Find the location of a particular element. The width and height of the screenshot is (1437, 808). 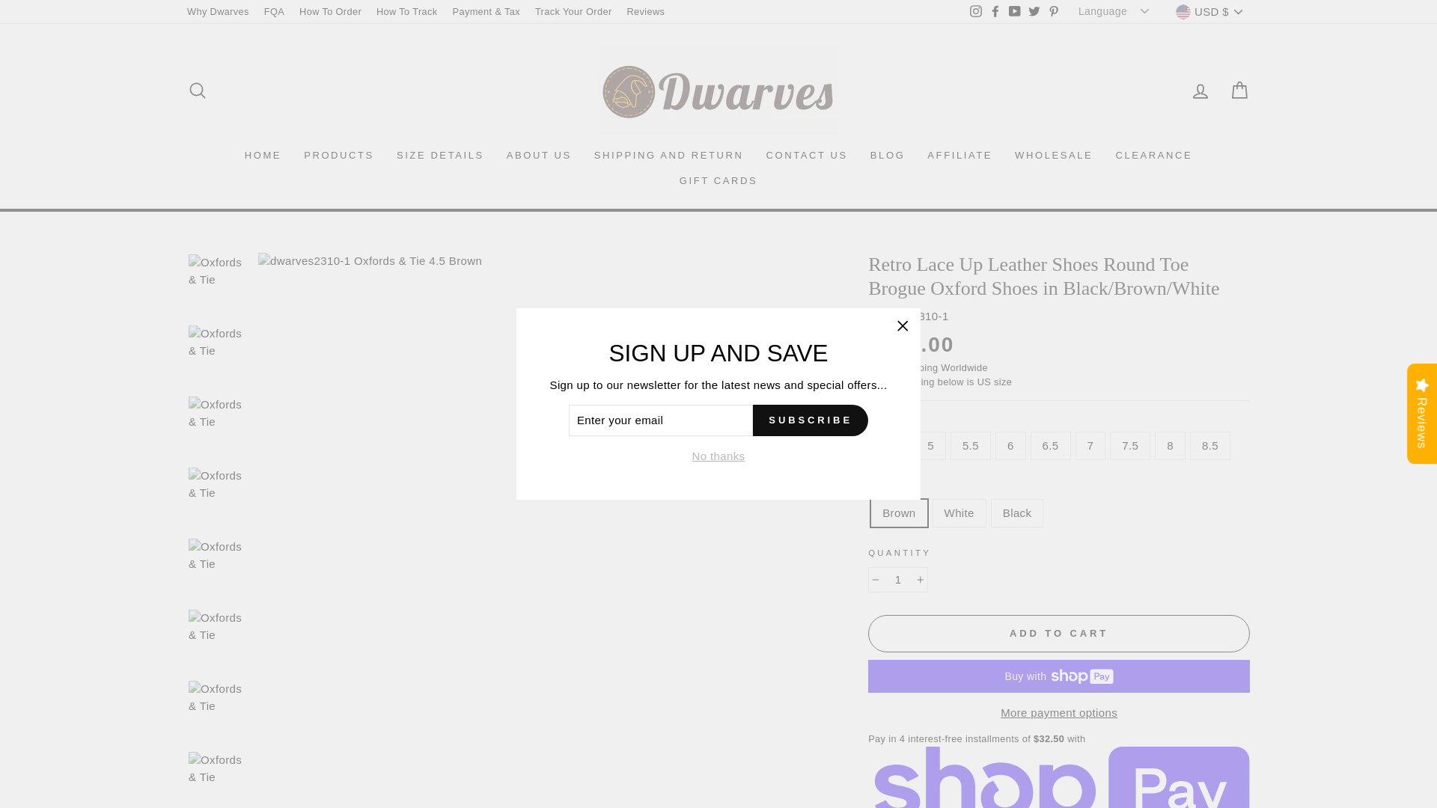

Dwarves Shoes on YouTube is located at coordinates (1014, 12).